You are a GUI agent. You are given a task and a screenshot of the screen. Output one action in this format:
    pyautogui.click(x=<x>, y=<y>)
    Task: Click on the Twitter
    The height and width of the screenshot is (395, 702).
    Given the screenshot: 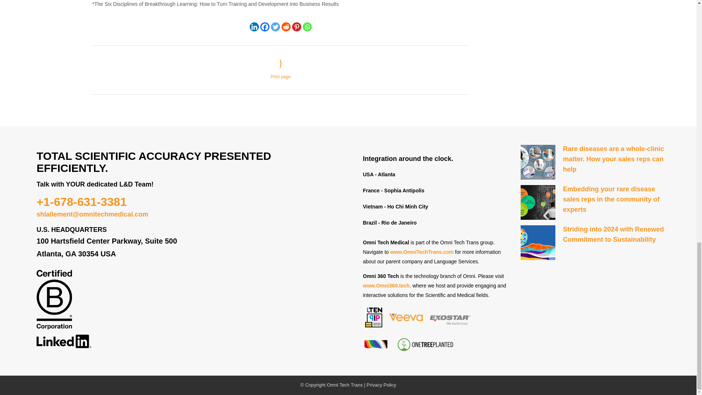 What is the action you would take?
    pyautogui.click(x=275, y=27)
    